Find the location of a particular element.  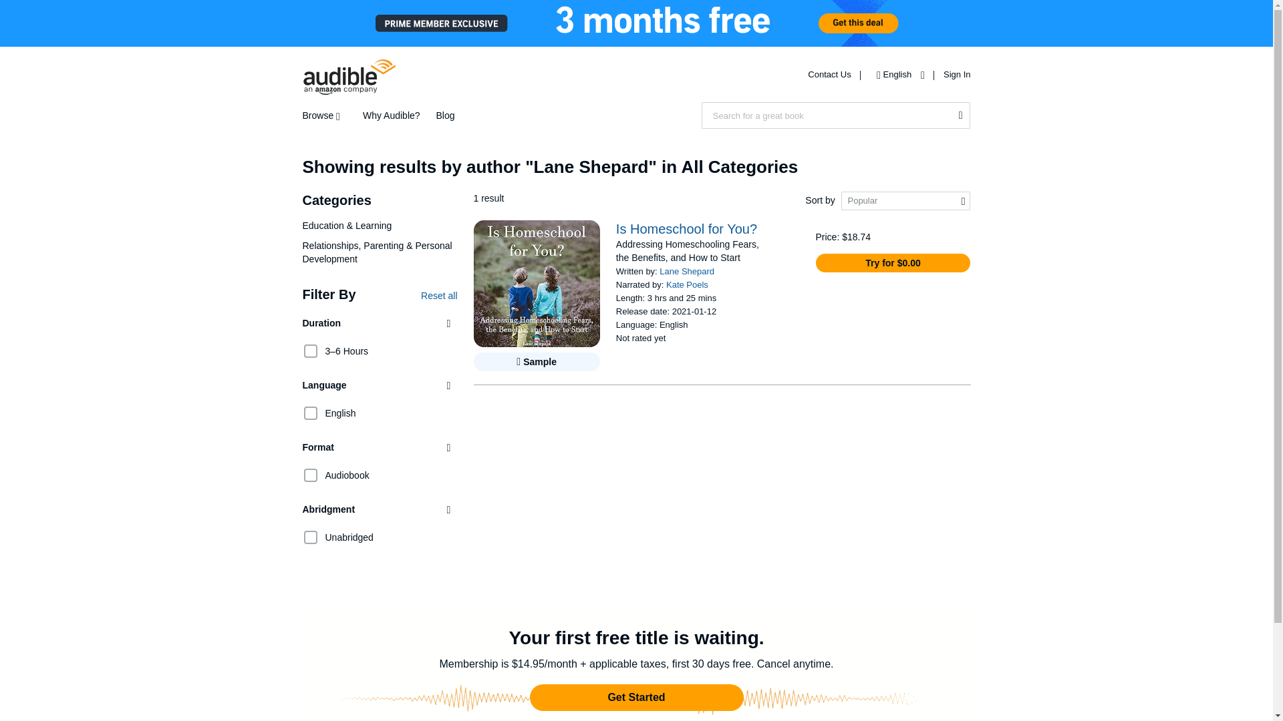

20971787011 is located at coordinates (310, 537).